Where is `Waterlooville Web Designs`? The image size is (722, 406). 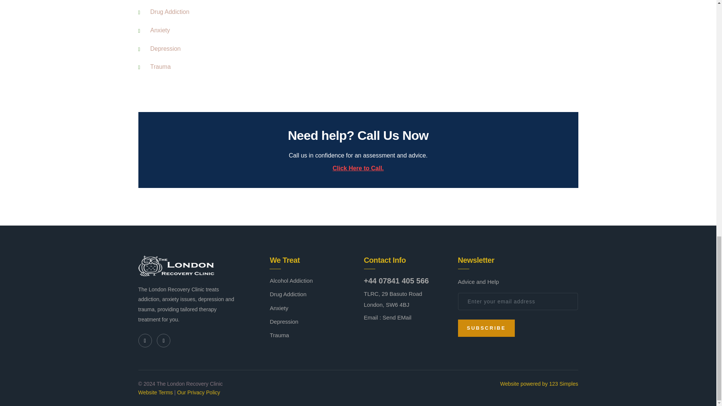 Waterlooville Web Designs is located at coordinates (539, 384).